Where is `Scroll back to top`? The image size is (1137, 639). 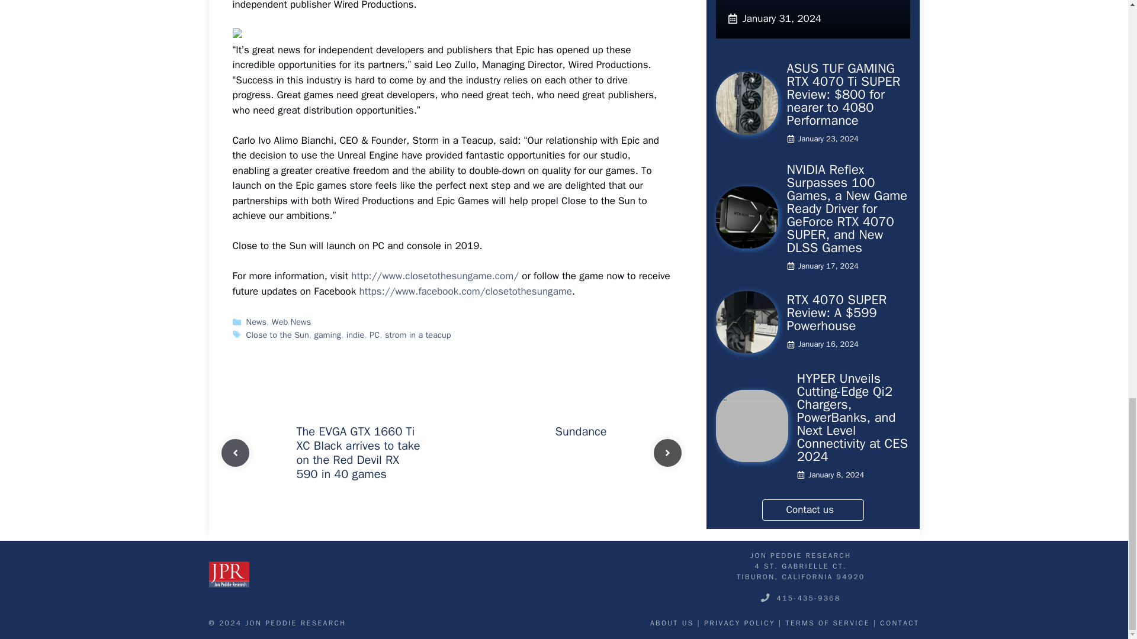 Scroll back to top is located at coordinates (1099, 130).